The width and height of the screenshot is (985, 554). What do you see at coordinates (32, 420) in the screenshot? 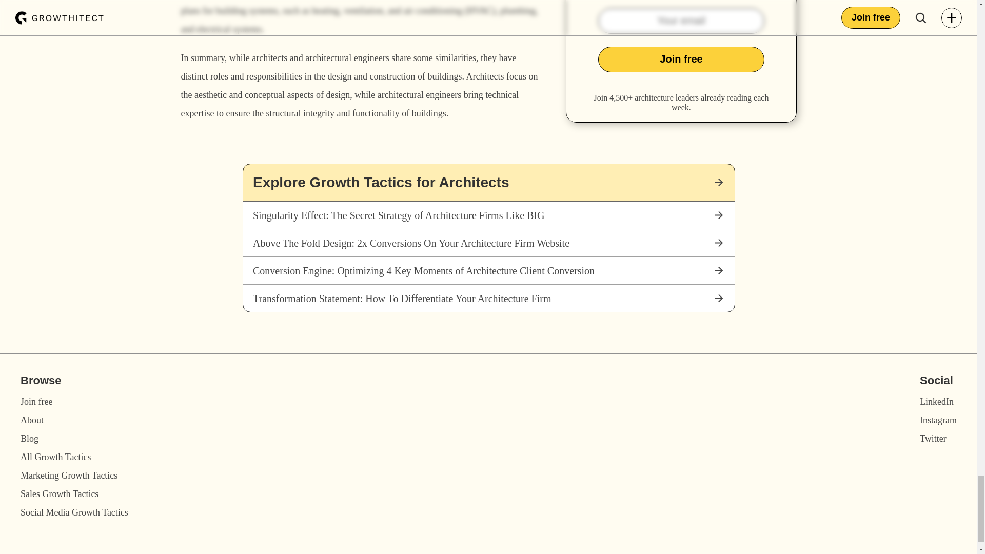
I see `About` at bounding box center [32, 420].